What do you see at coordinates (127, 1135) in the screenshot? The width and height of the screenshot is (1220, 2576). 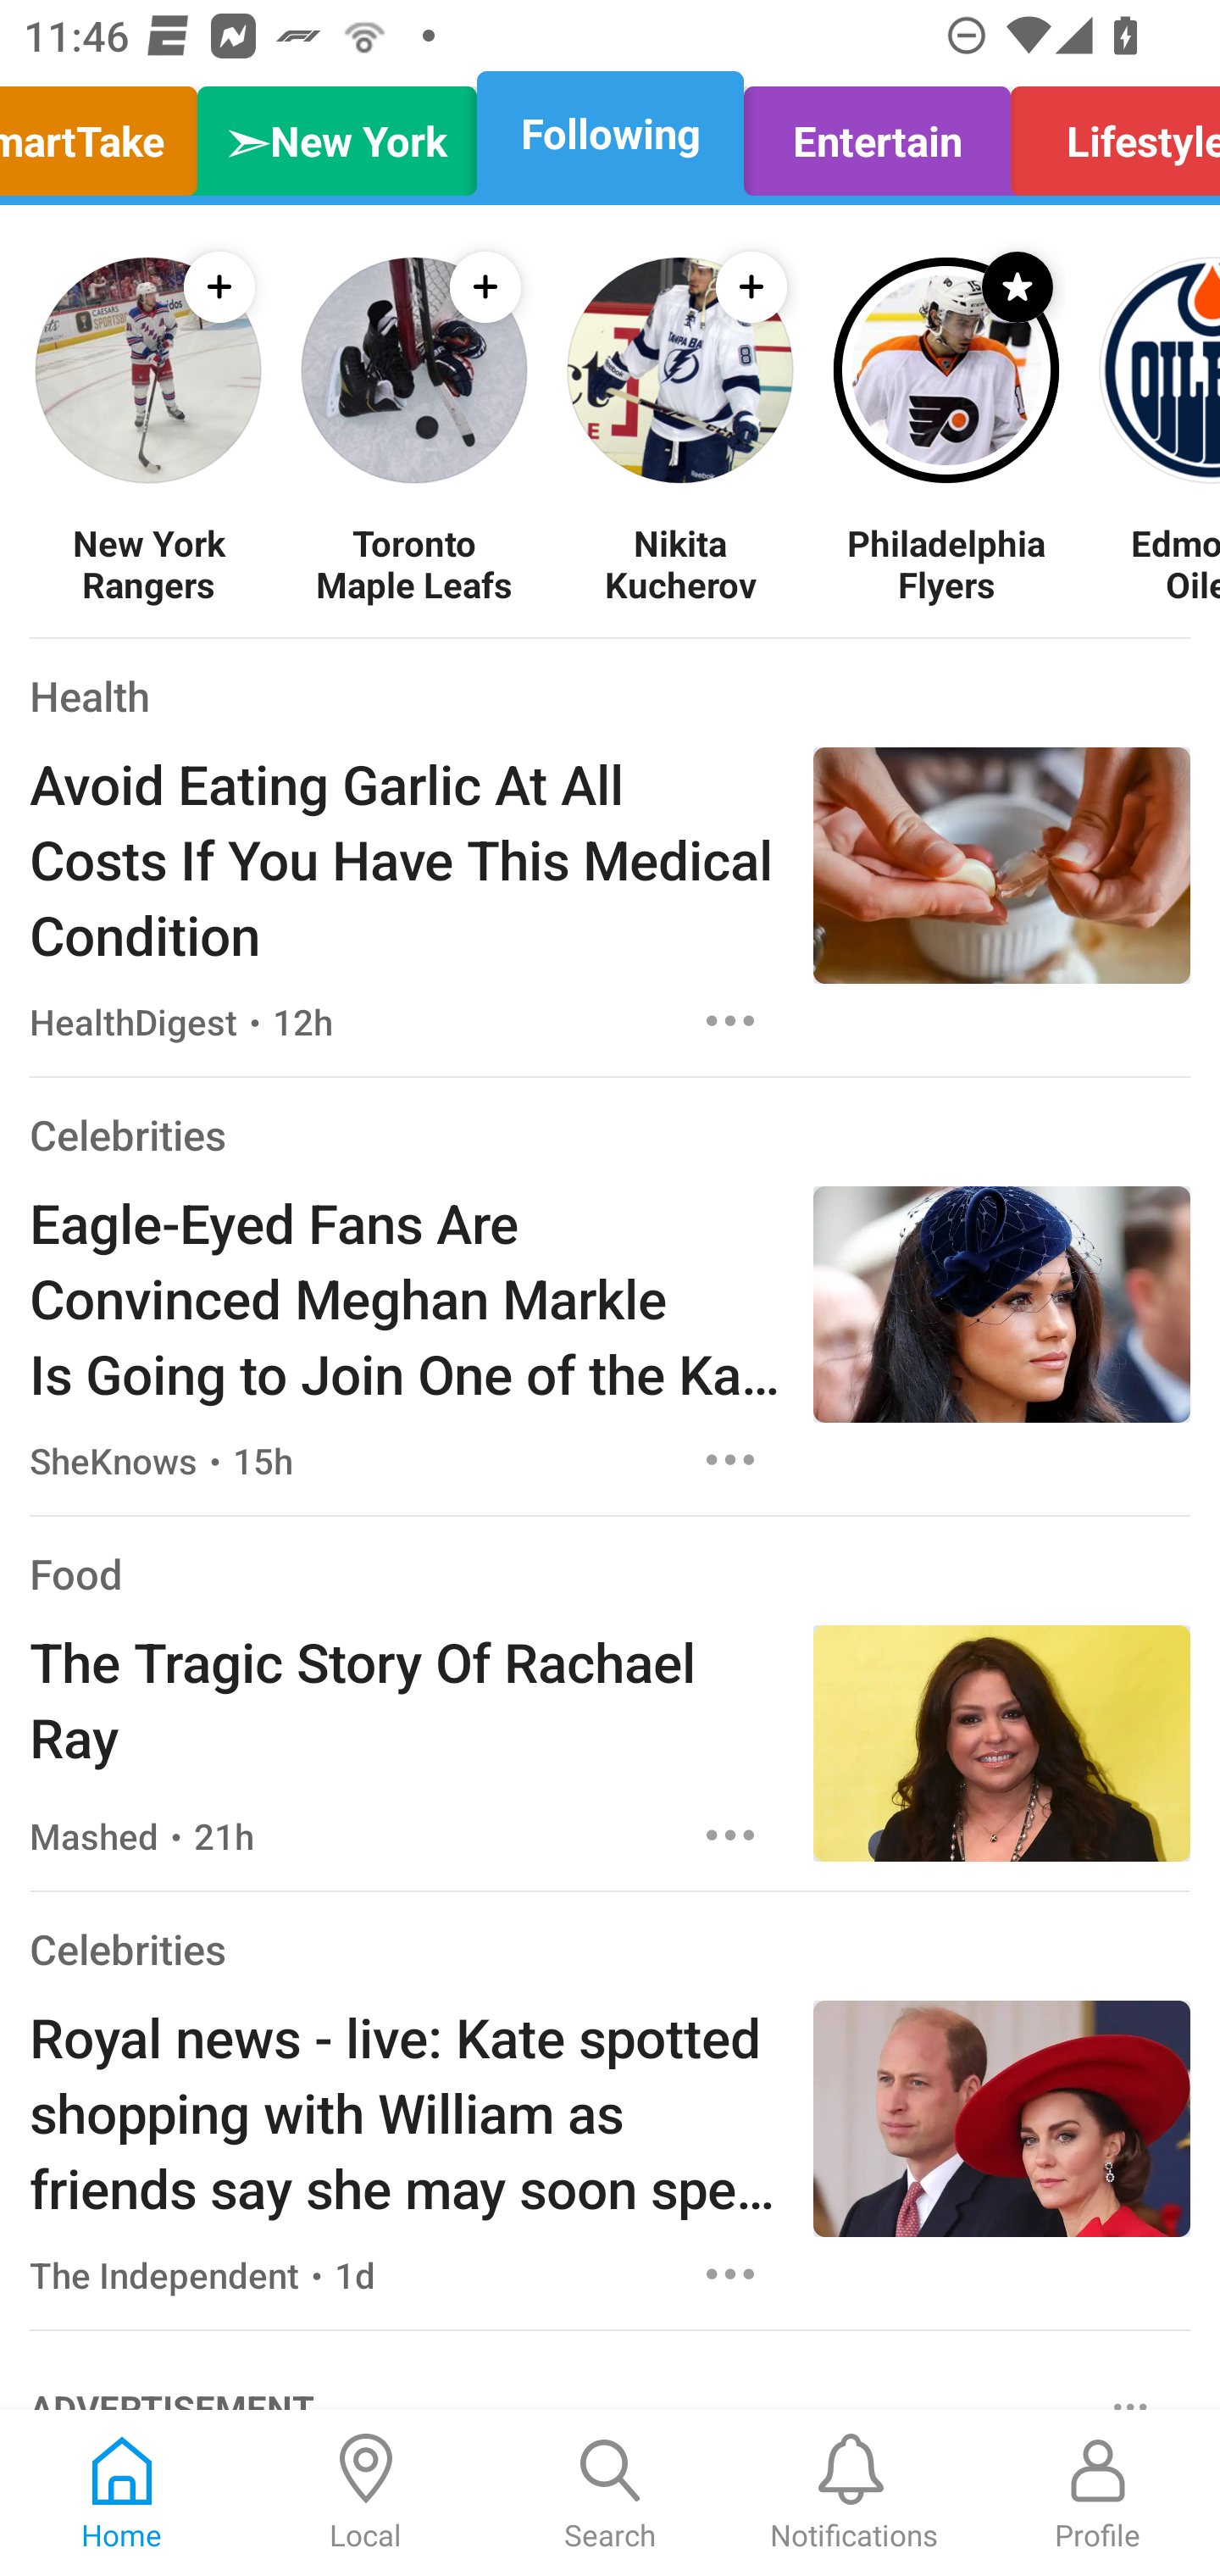 I see `Celebrities` at bounding box center [127, 1135].